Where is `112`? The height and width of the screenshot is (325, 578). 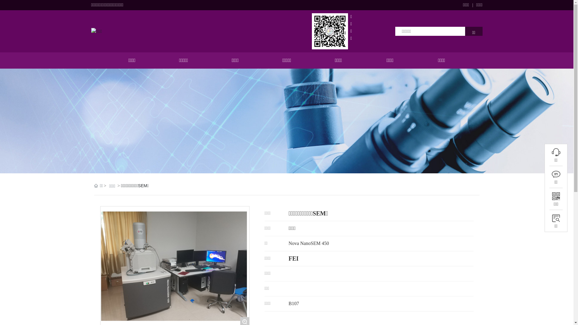 112 is located at coordinates (556, 218).